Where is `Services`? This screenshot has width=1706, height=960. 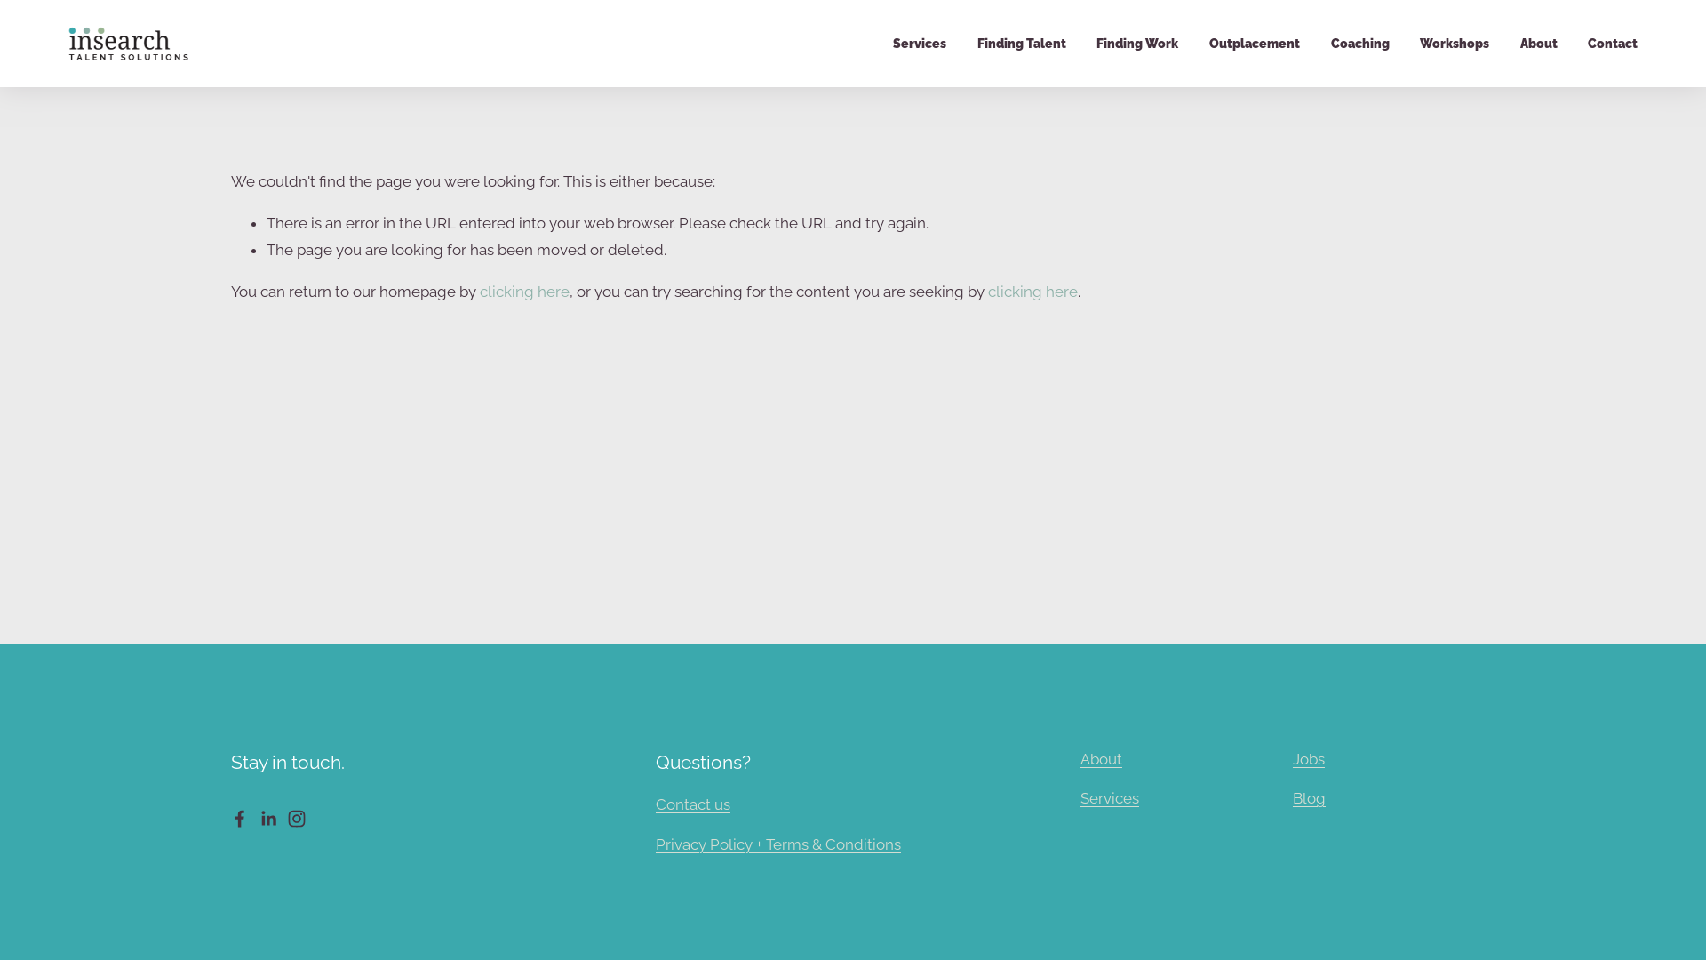
Services is located at coordinates (1110, 798).